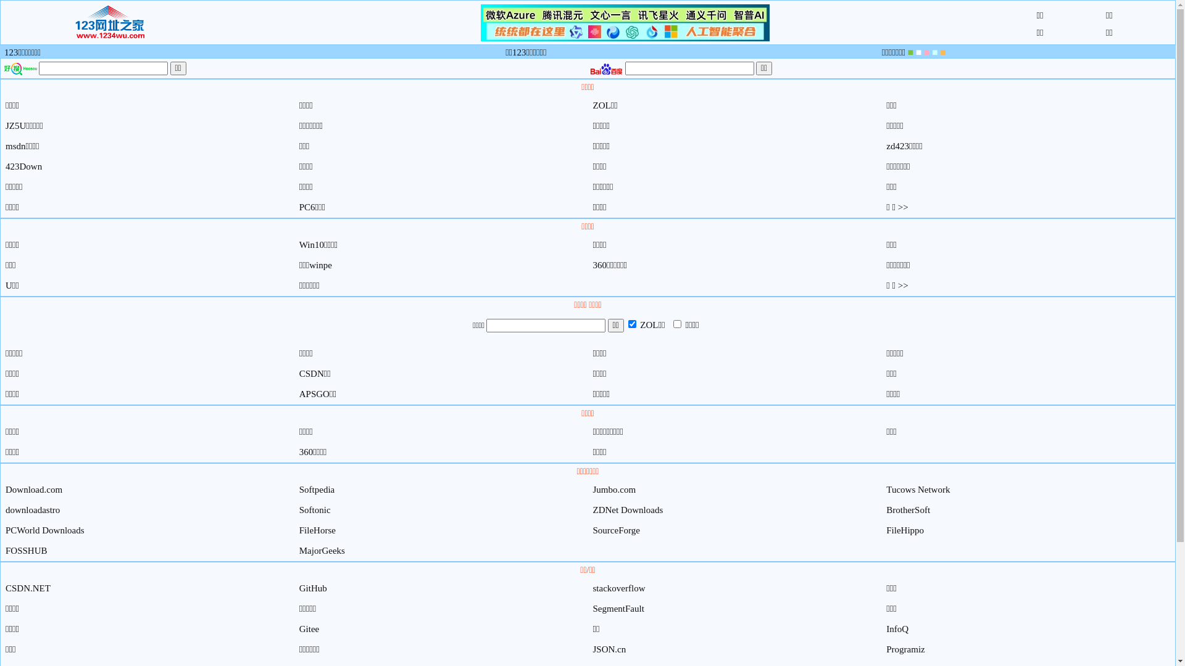  I want to click on JSON.cn, so click(609, 649).